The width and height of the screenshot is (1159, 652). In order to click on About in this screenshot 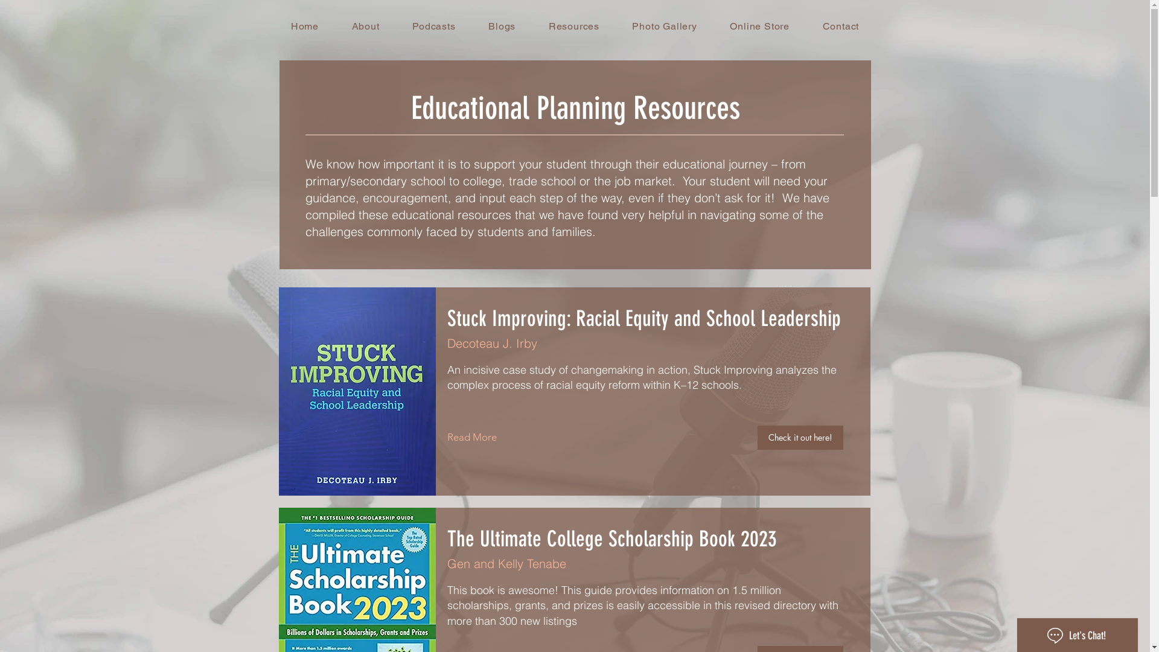, I will do `click(366, 27)`.